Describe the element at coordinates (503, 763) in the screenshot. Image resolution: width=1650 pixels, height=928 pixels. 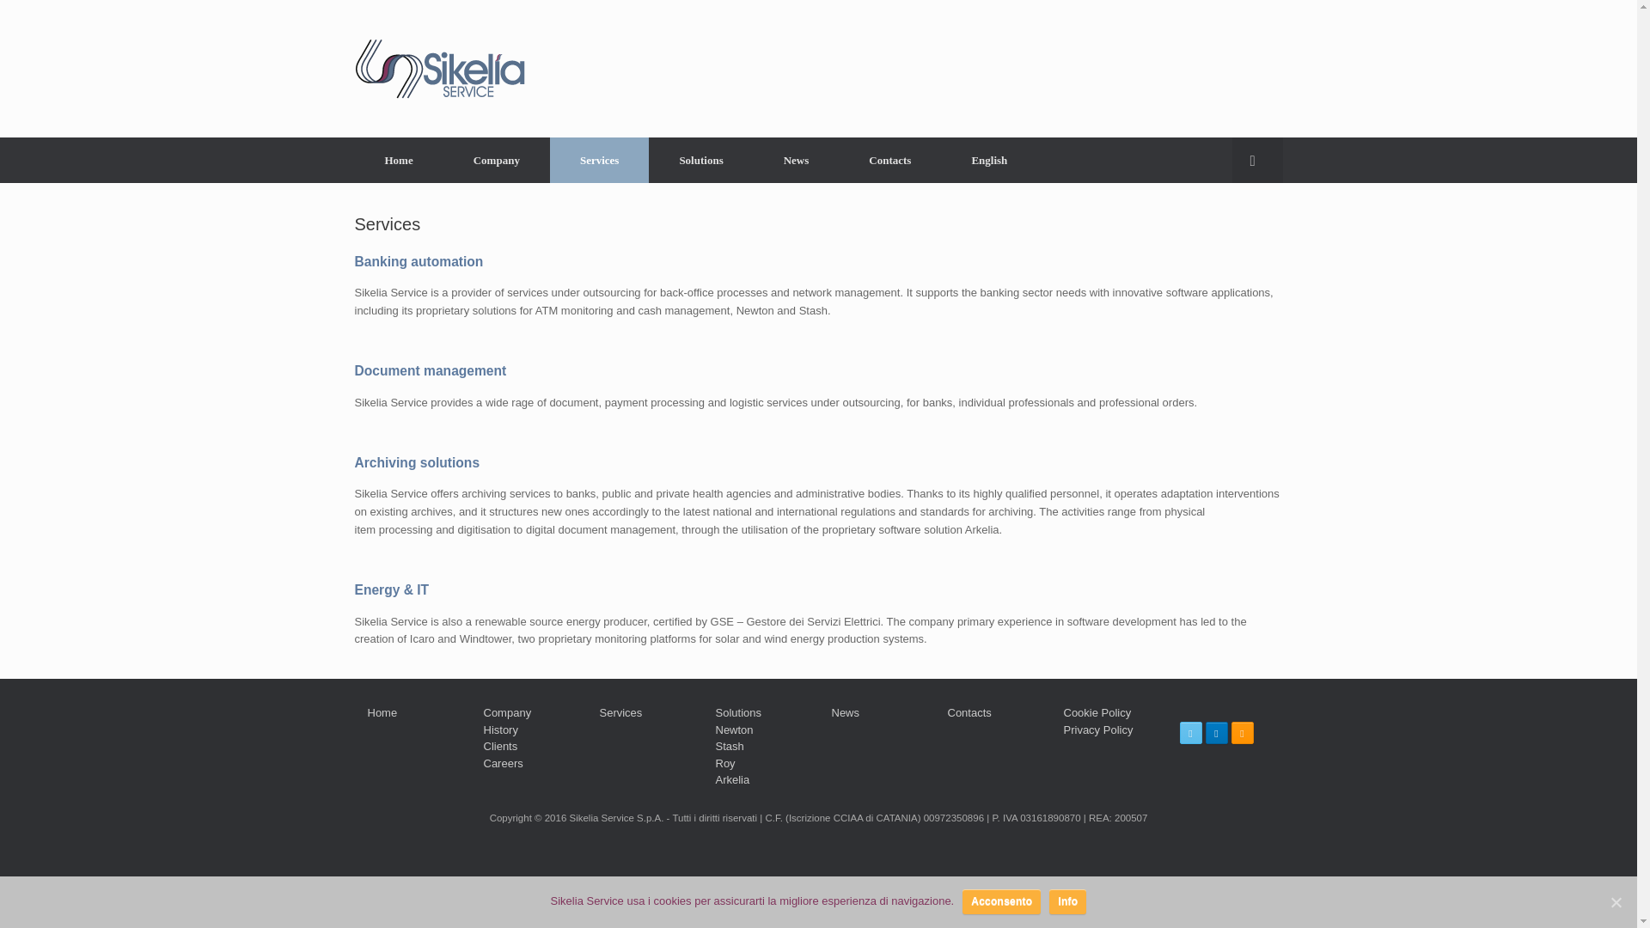
I see `Careers` at that location.